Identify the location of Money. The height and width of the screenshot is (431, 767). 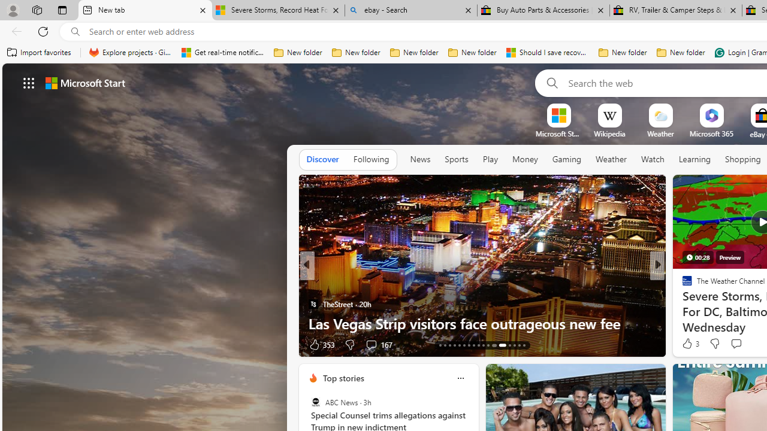
(525, 159).